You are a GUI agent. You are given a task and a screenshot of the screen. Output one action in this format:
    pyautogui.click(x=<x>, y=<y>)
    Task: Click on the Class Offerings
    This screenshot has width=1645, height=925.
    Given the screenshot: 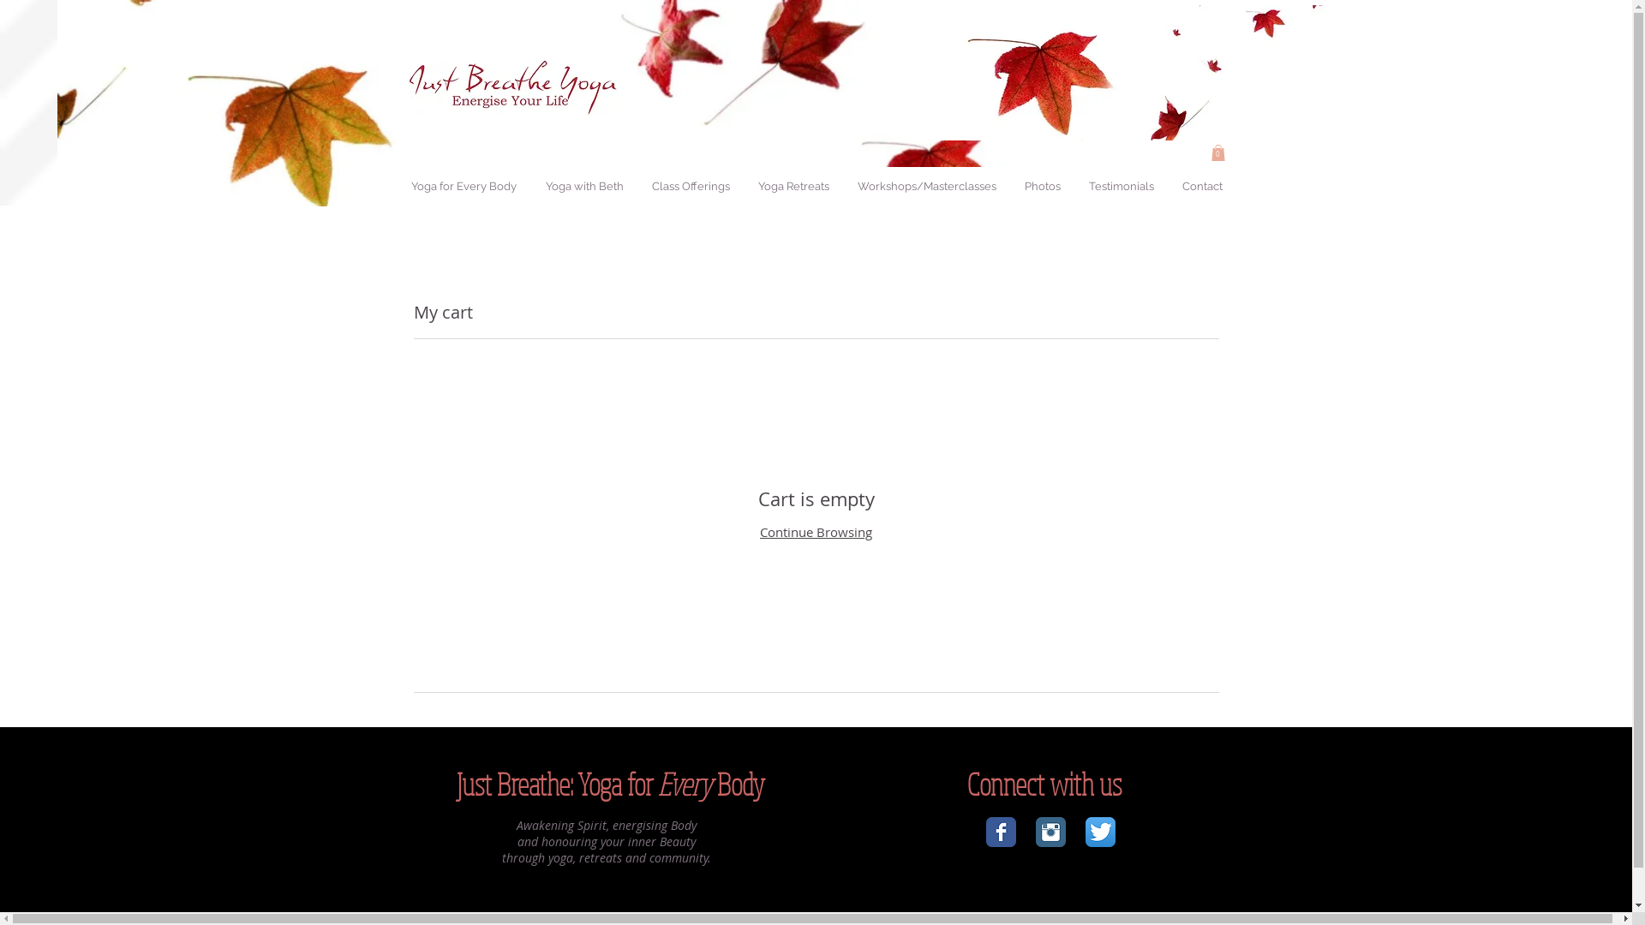 What is the action you would take?
    pyautogui.click(x=691, y=187)
    